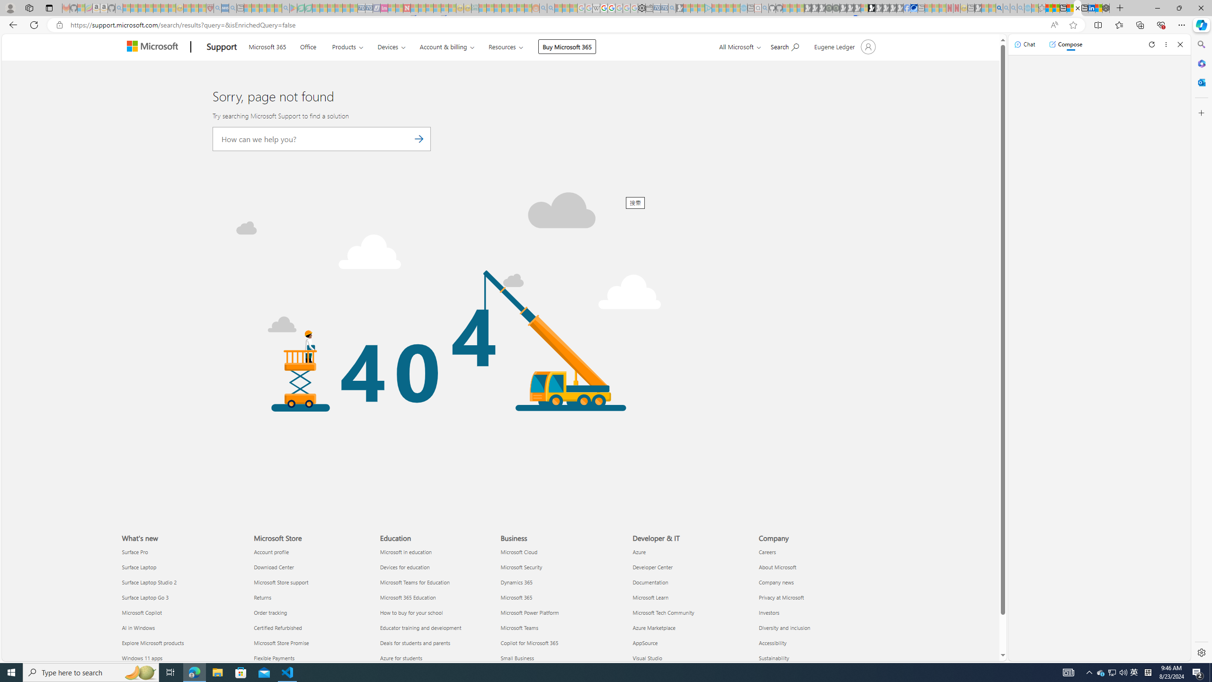 The width and height of the screenshot is (1212, 682). I want to click on Copilot for Microsoft 365 Business, so click(529, 643).